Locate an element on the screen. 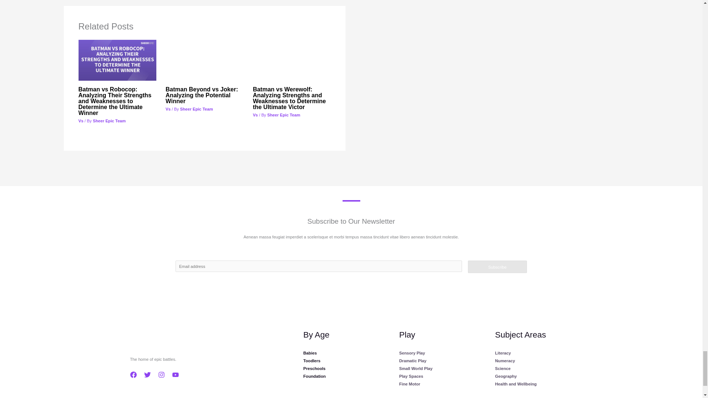  View all posts by Sheer Epic Team is located at coordinates (109, 121).